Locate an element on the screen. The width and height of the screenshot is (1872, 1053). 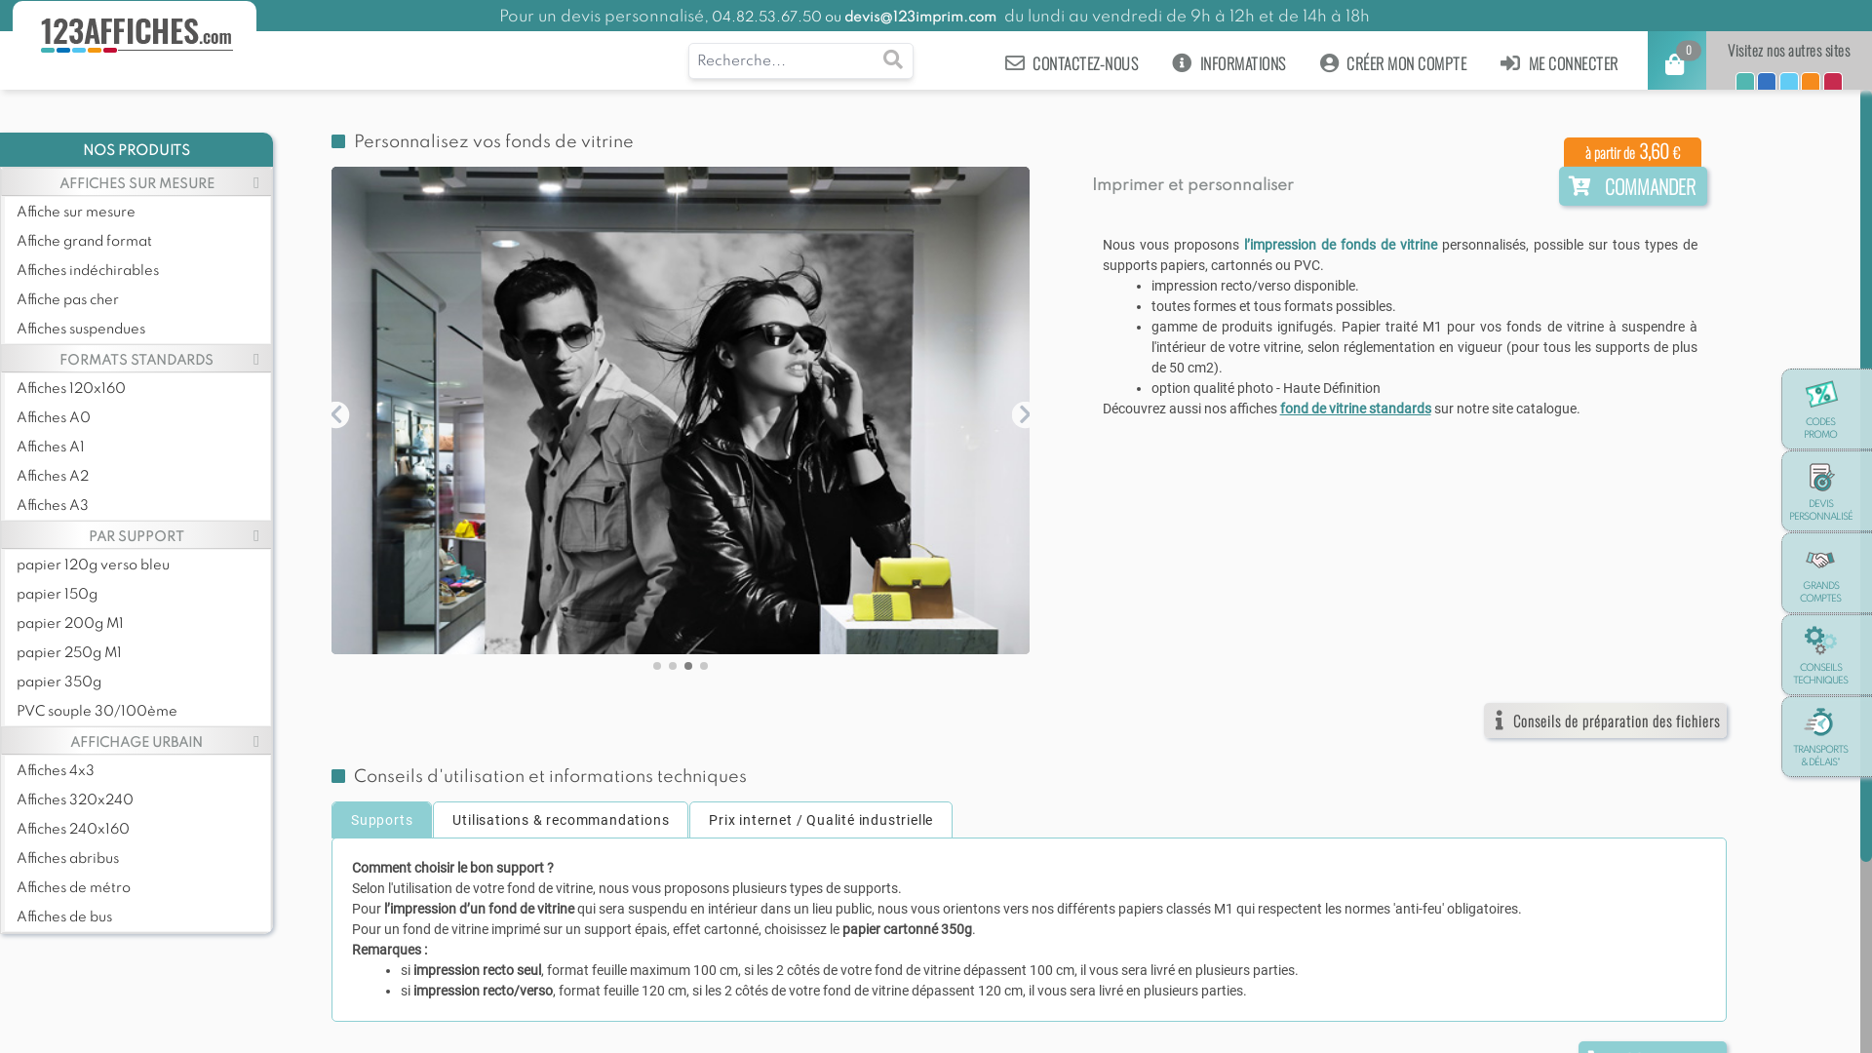
Affiches 240x160 is located at coordinates (143, 829).